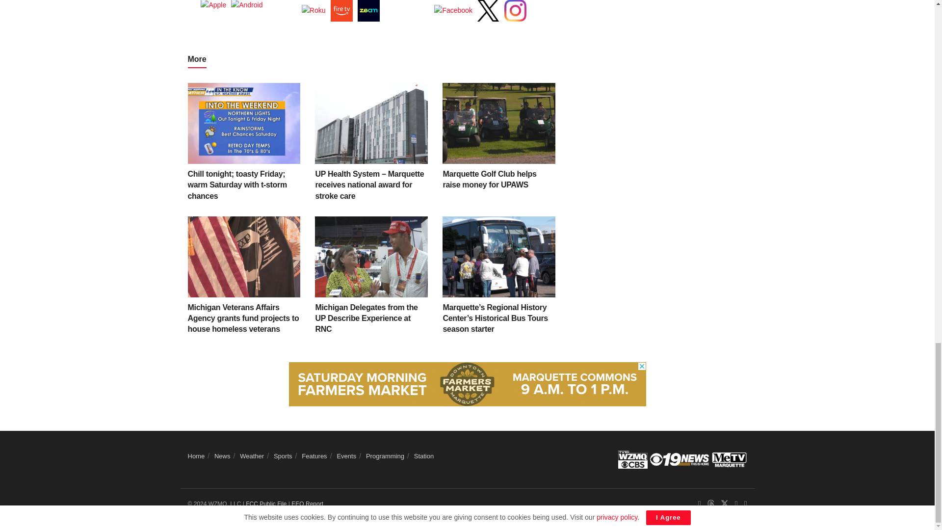 This screenshot has width=942, height=530. I want to click on 3rd party ad content, so click(467, 384).